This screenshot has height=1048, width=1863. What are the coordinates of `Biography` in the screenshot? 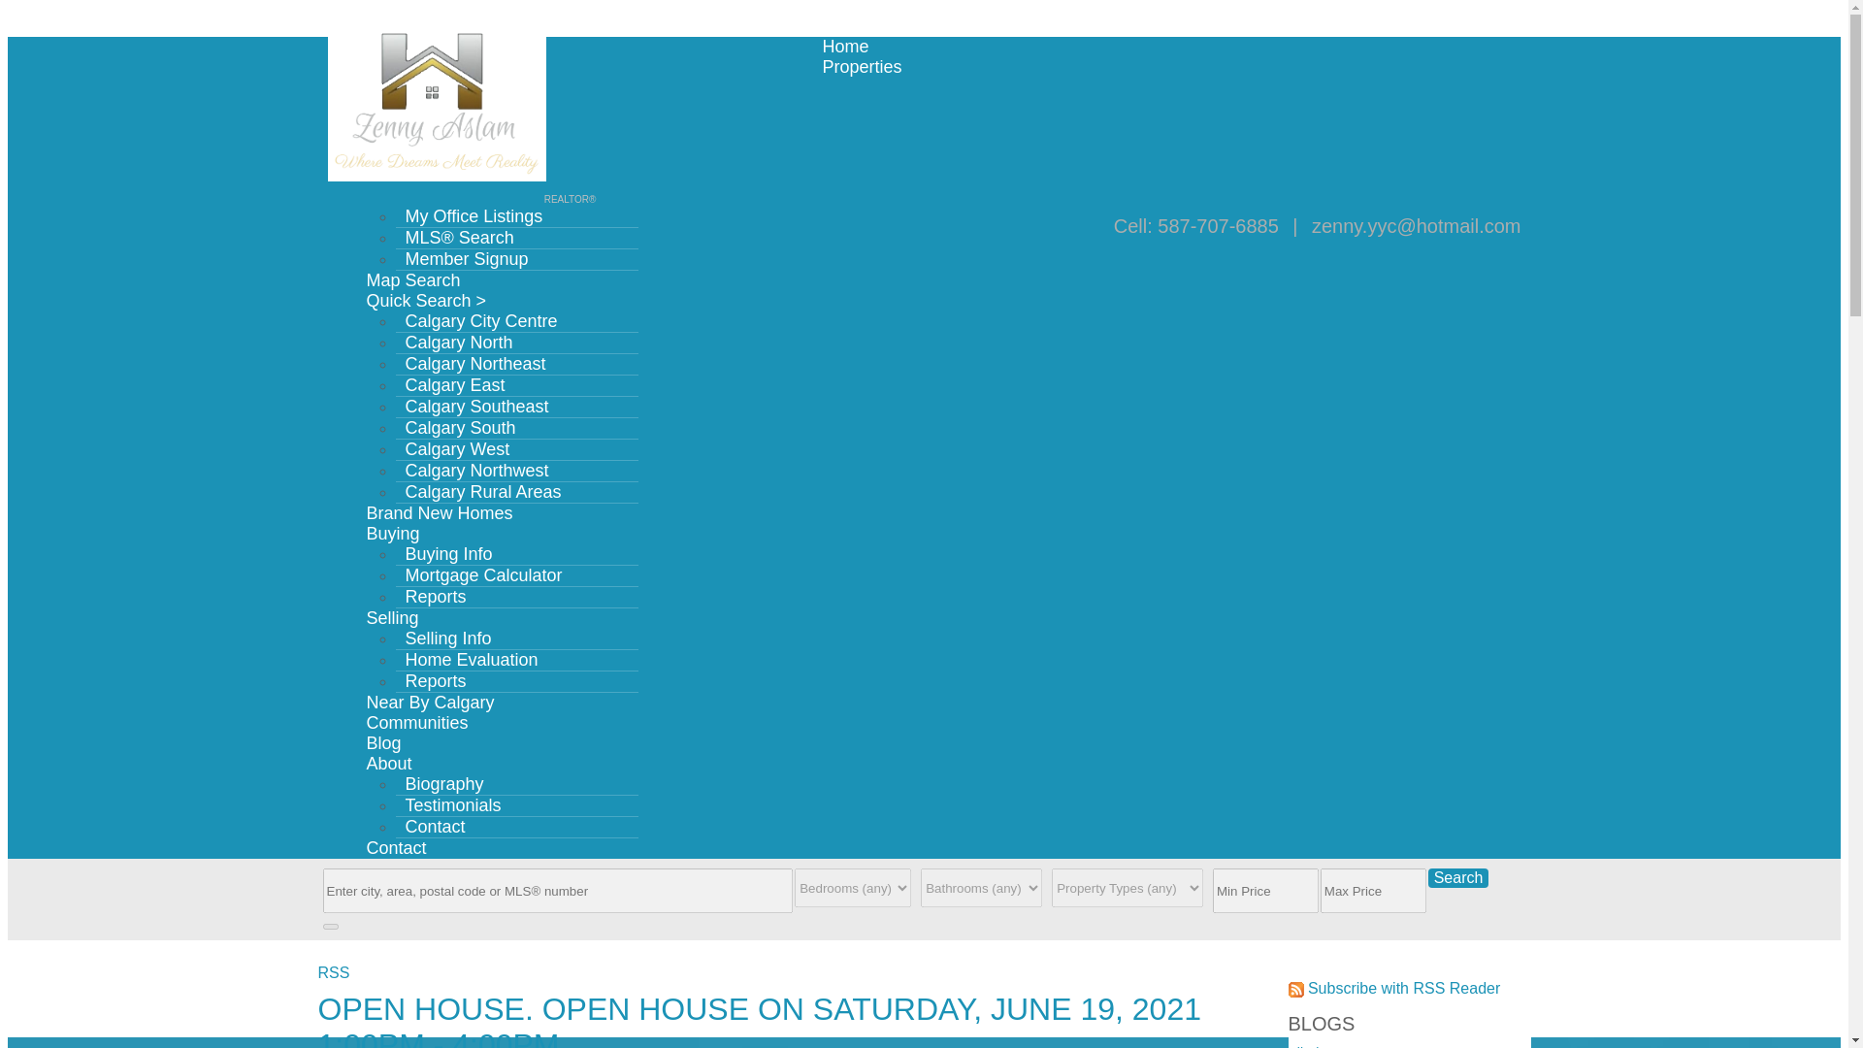 It's located at (444, 784).